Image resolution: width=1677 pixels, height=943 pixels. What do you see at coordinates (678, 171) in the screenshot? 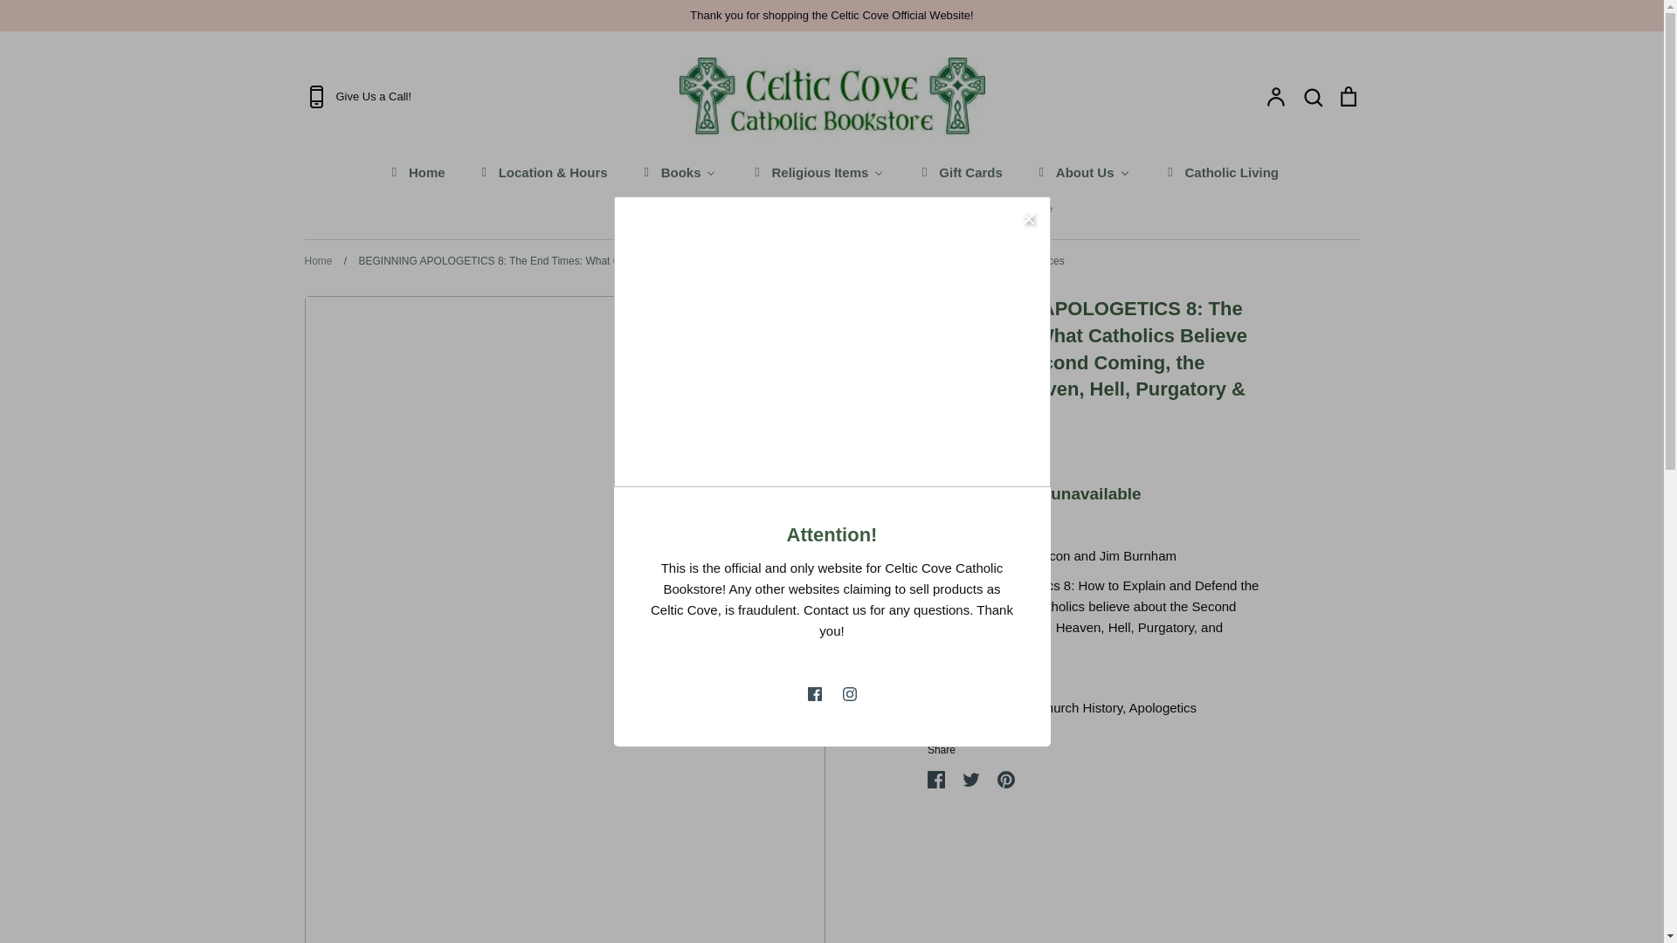
I see `Books` at bounding box center [678, 171].